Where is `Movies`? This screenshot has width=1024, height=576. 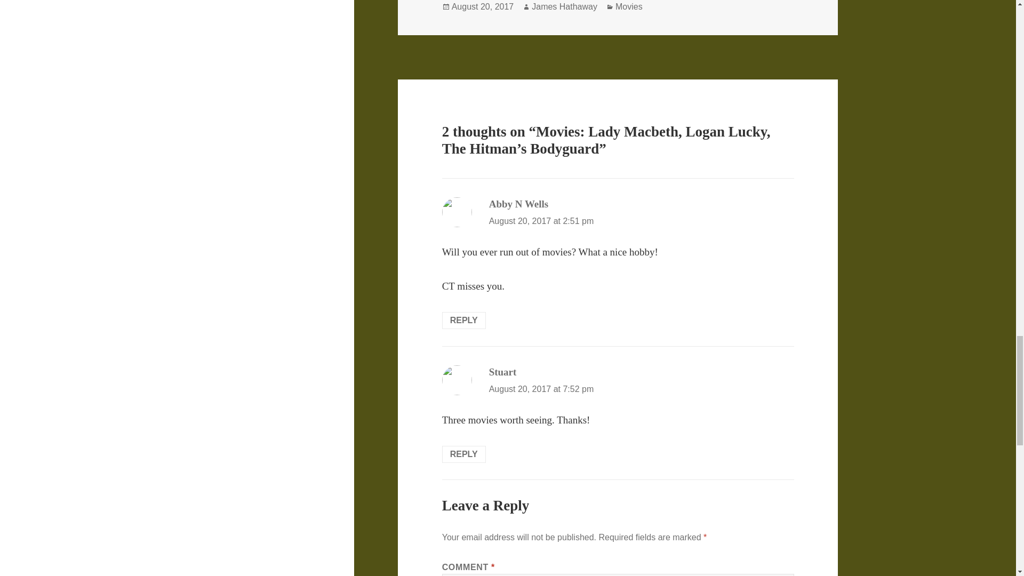 Movies is located at coordinates (629, 6).